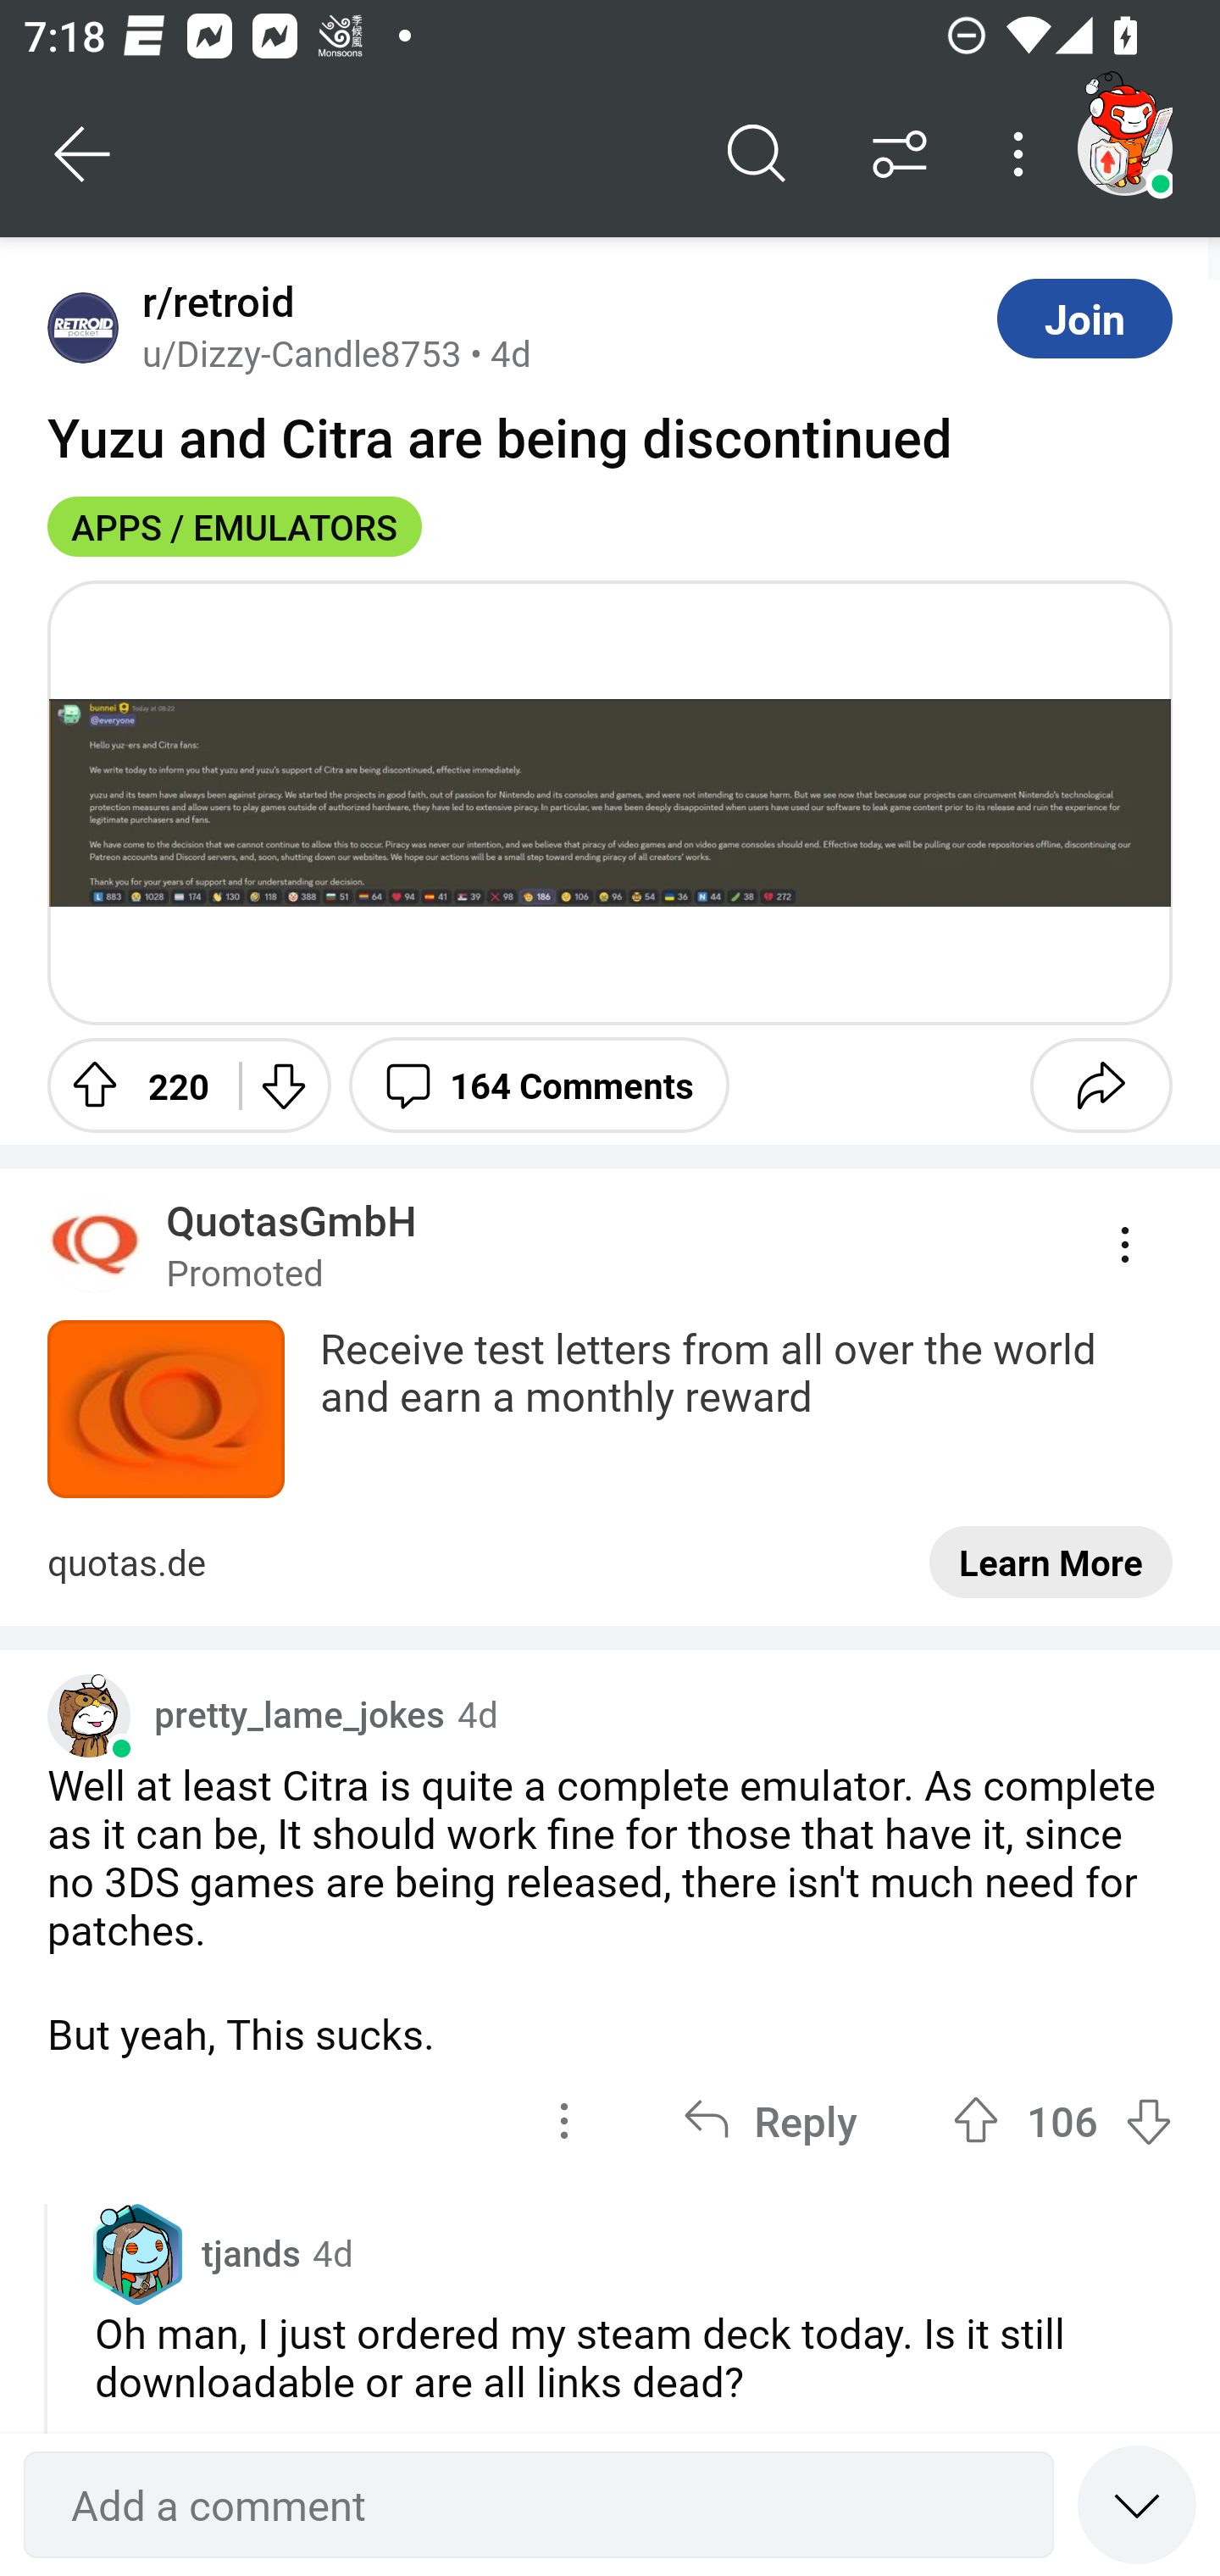 The height and width of the screenshot is (2576, 1220). Describe the element at coordinates (83, 154) in the screenshot. I see `Back` at that location.